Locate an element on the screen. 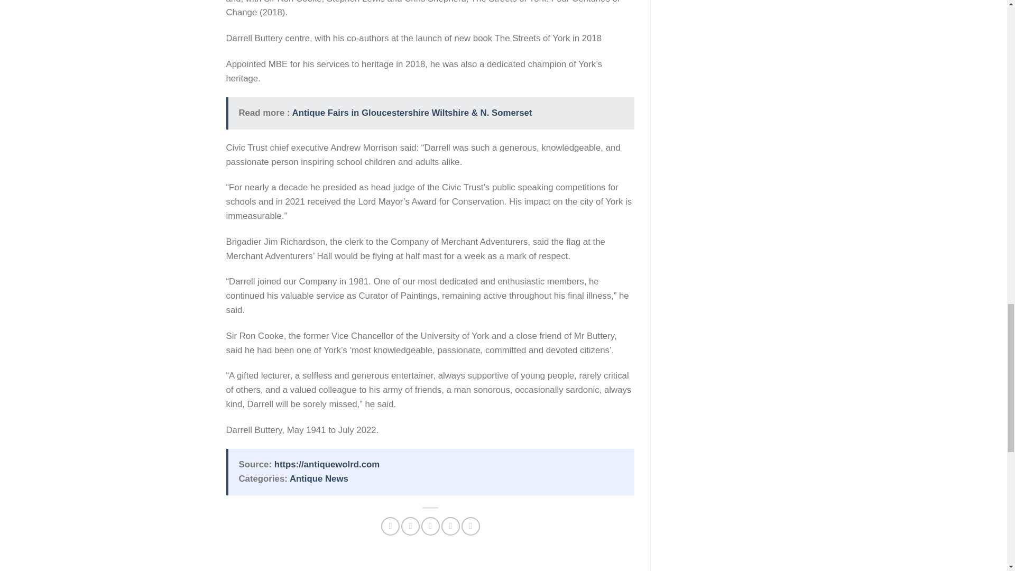  Antique News is located at coordinates (318, 478).